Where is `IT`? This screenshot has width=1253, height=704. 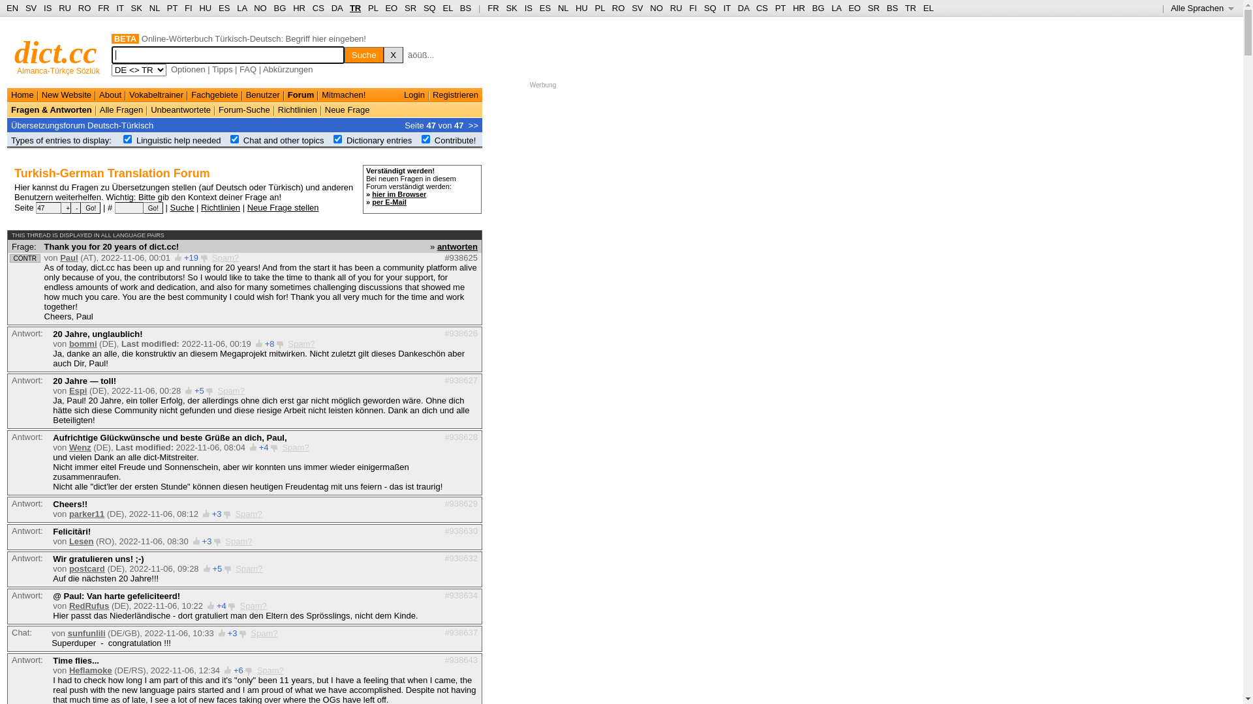 IT is located at coordinates (120, 8).